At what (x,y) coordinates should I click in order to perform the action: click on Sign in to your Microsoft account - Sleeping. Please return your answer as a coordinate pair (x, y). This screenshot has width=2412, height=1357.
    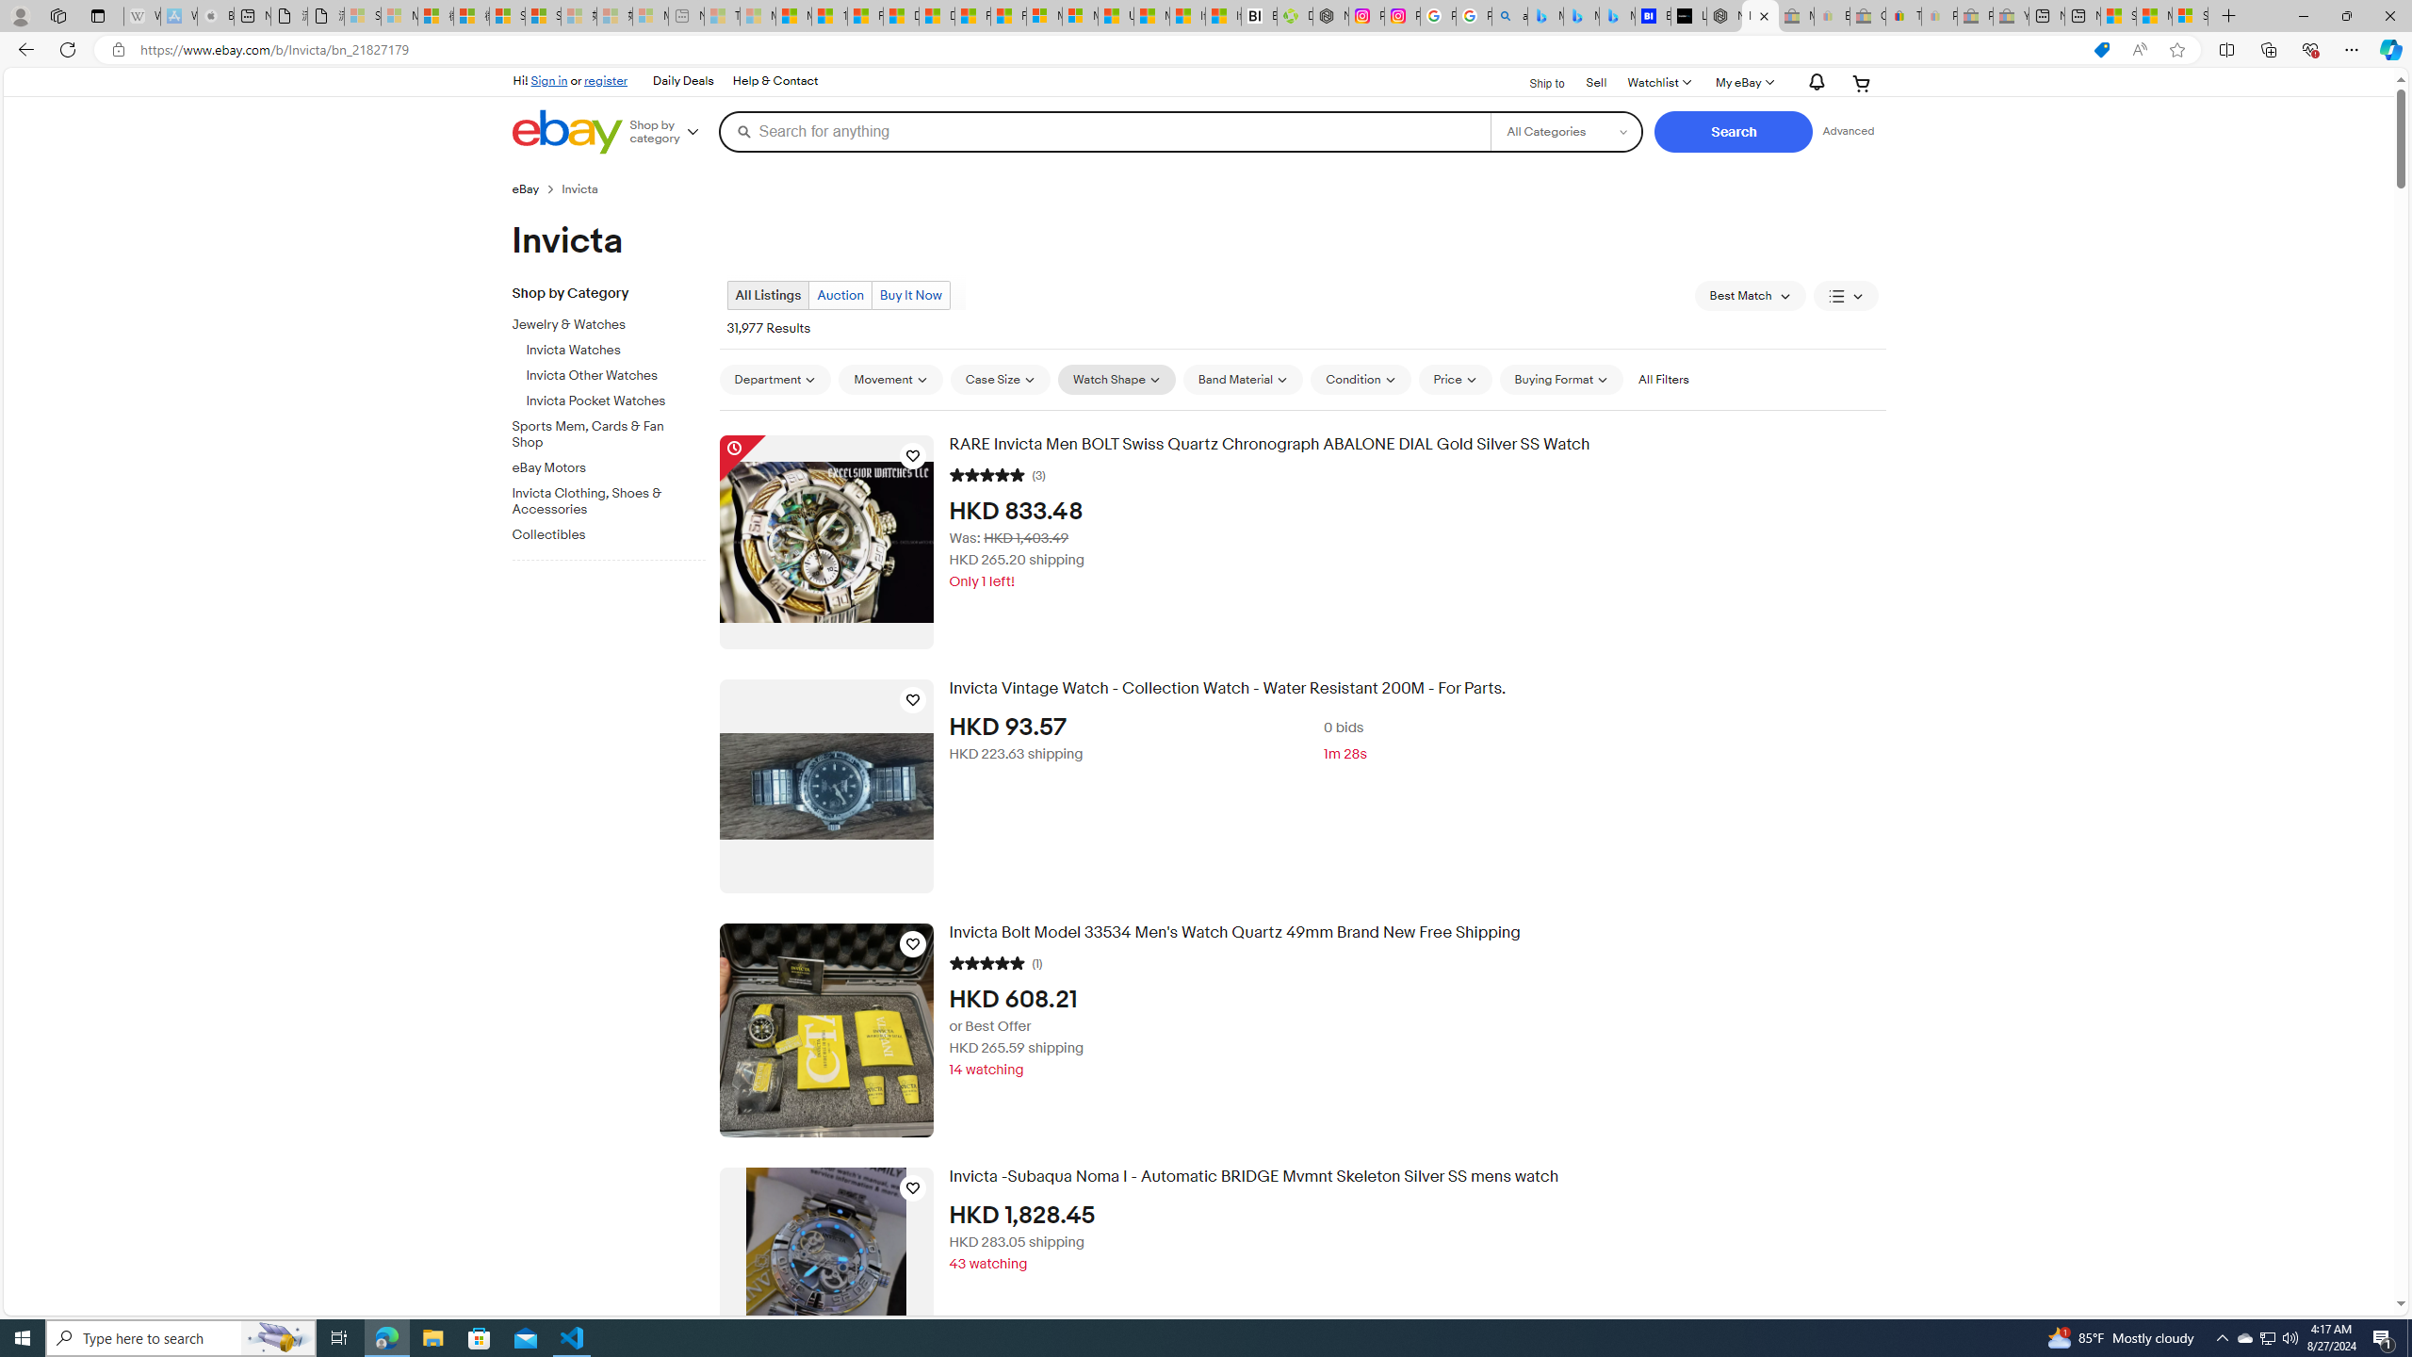
    Looking at the image, I should click on (362, 16).